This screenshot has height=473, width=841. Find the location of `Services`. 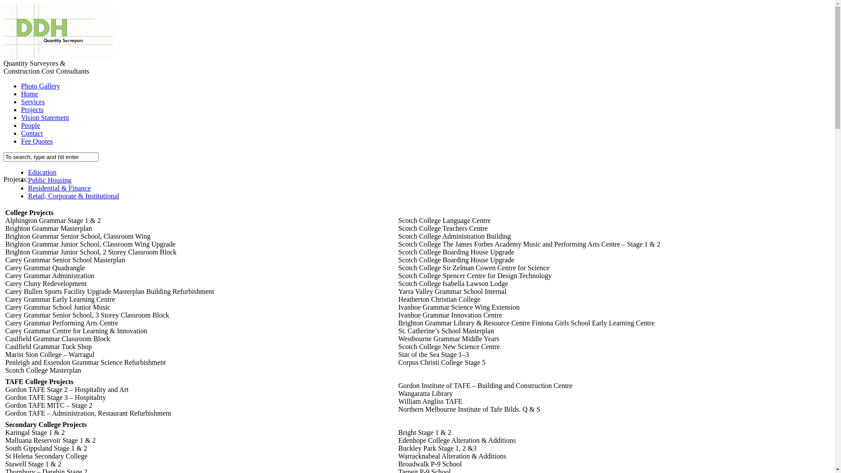

Services is located at coordinates (33, 102).